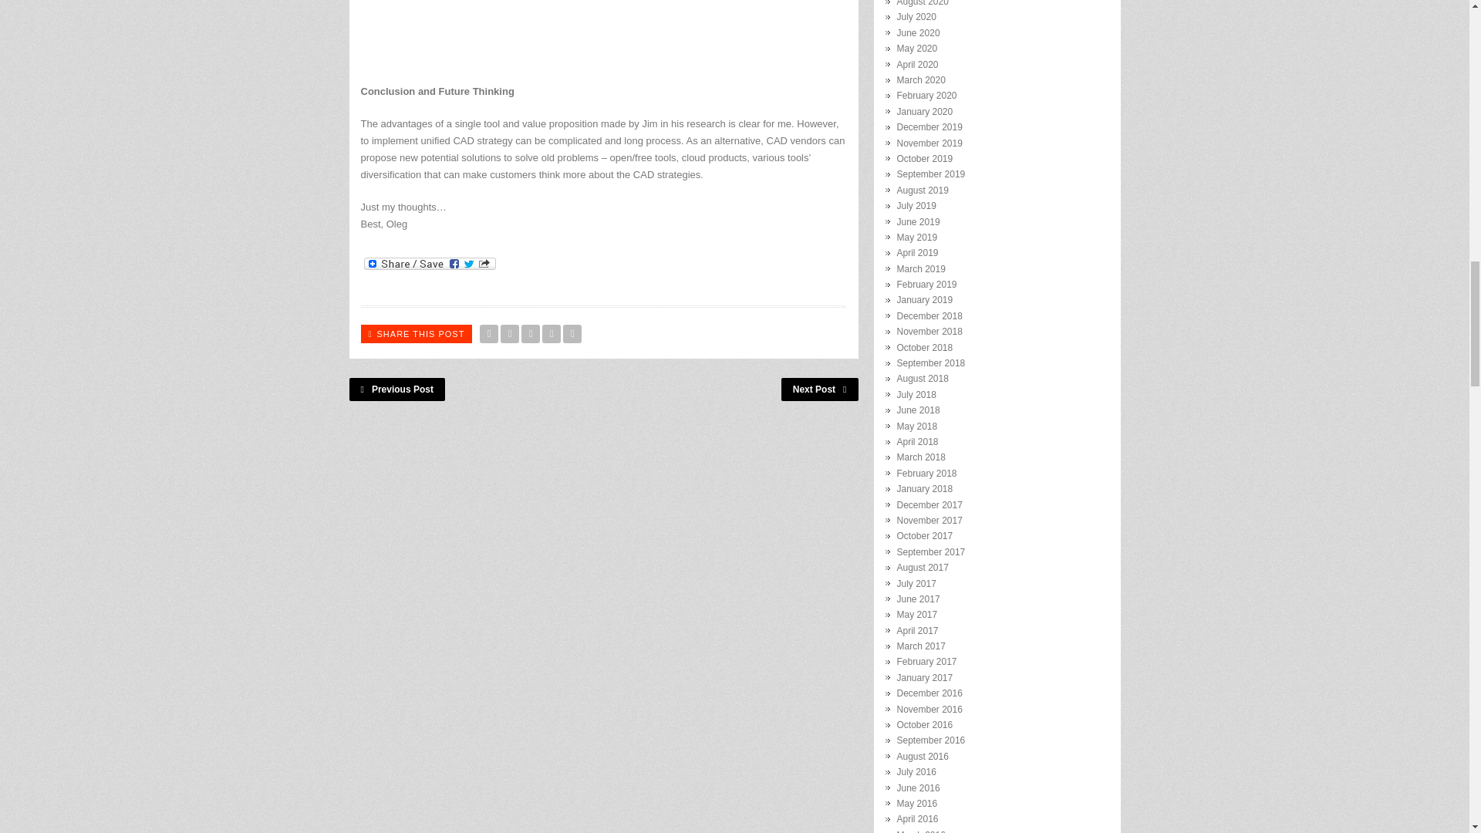  Describe the element at coordinates (820, 389) in the screenshot. I see `Next Post` at that location.